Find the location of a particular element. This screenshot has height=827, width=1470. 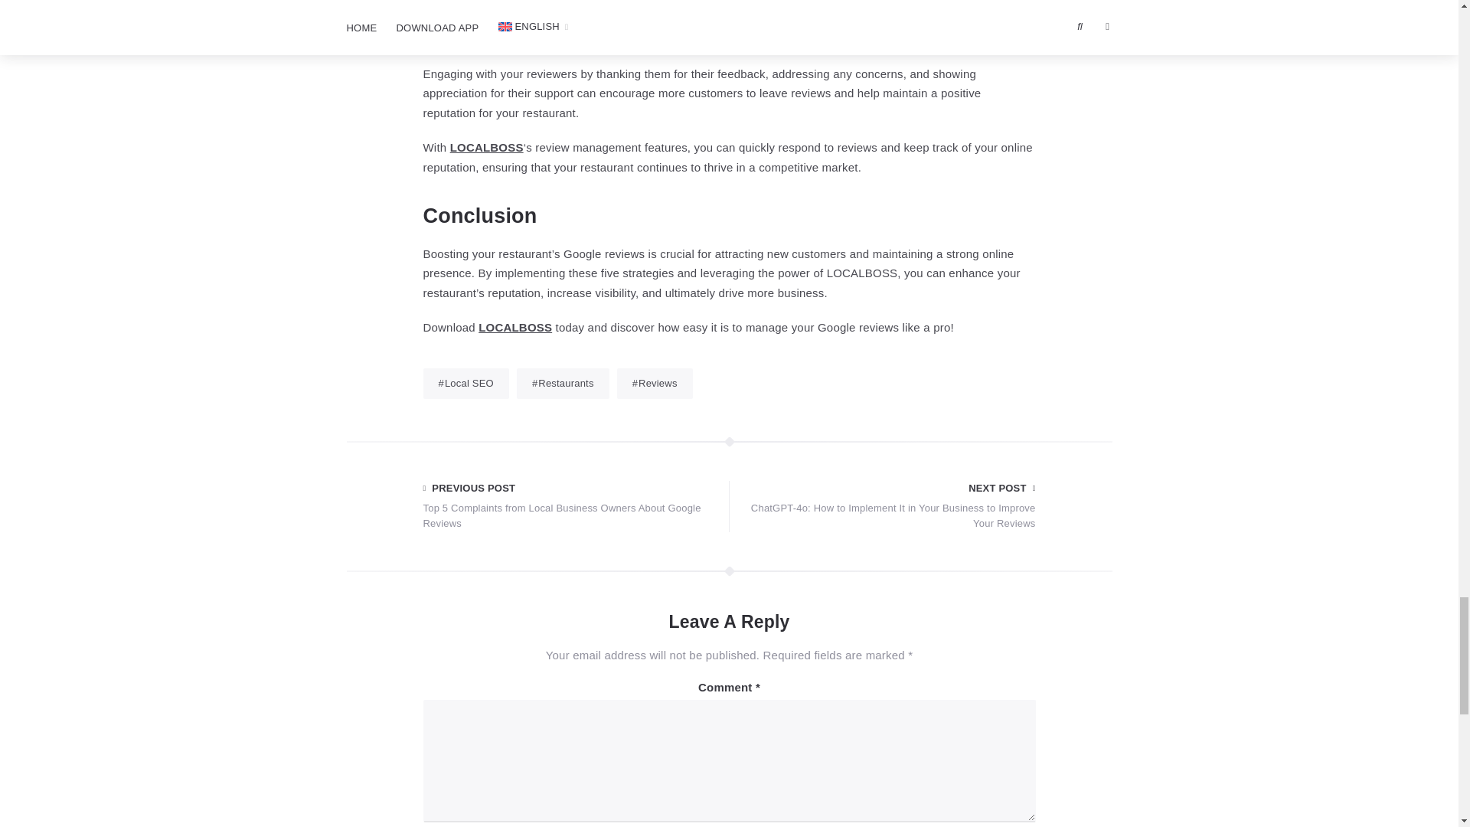

LOCALBOSS is located at coordinates (515, 328).